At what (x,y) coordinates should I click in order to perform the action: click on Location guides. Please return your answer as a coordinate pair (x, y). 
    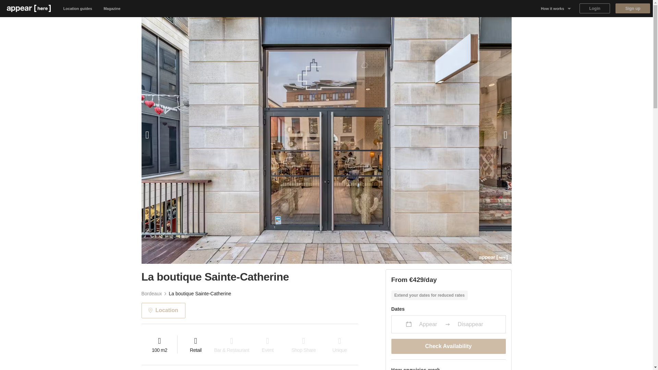
    Looking at the image, I should click on (78, 8).